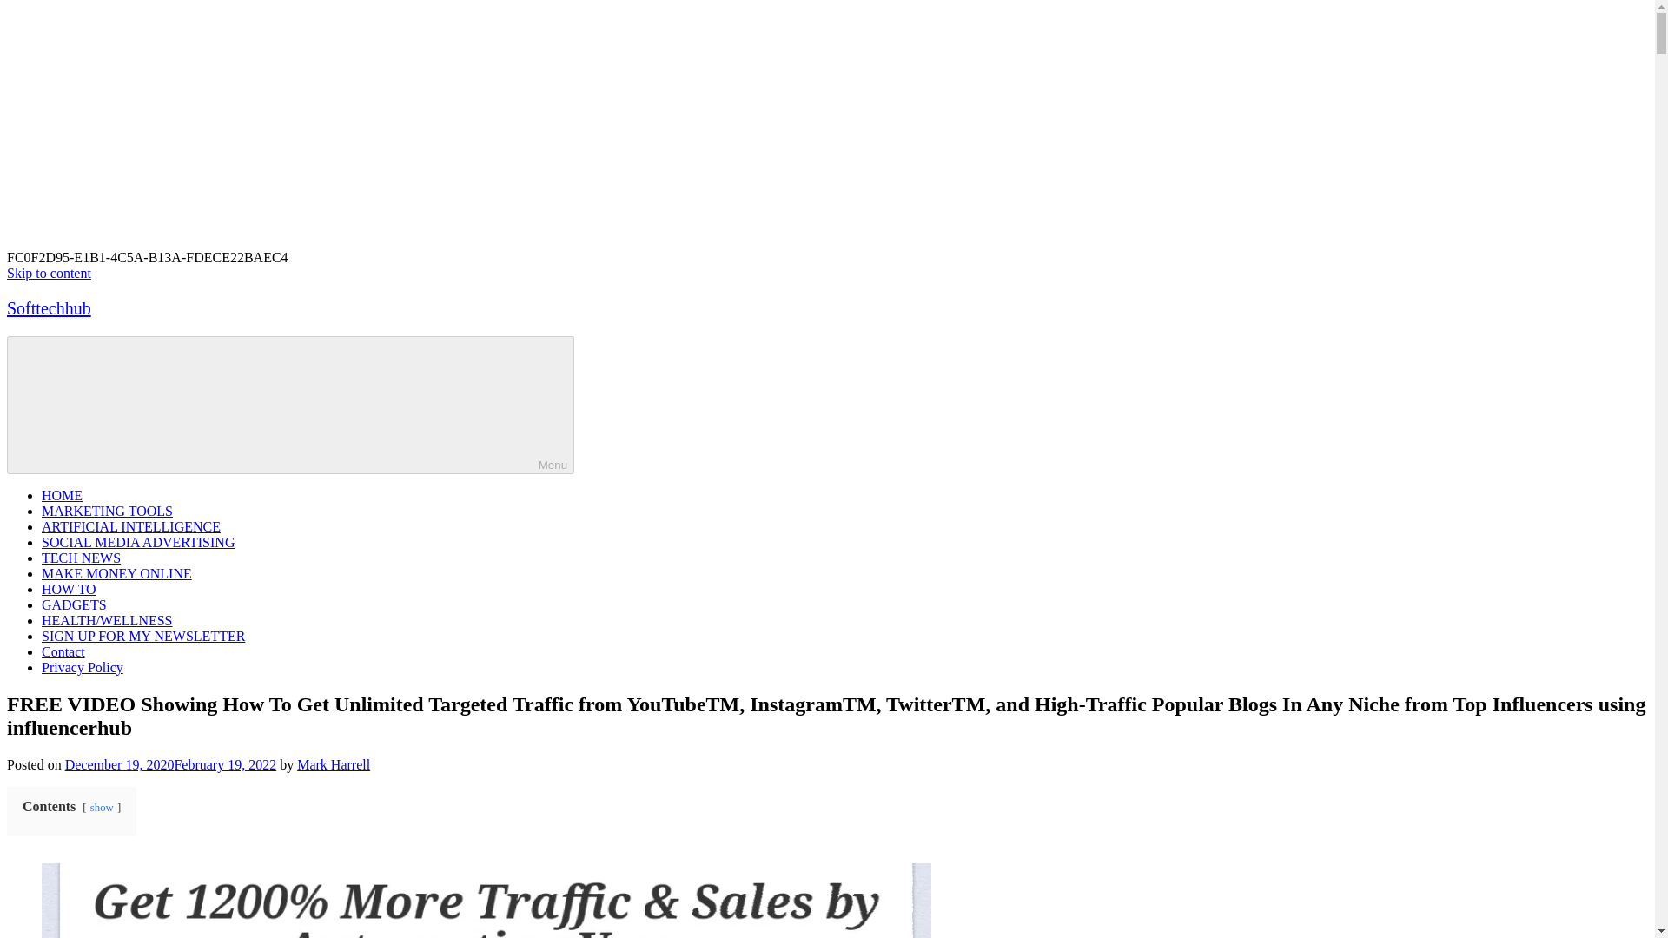 This screenshot has width=1668, height=938. Describe the element at coordinates (83, 667) in the screenshot. I see `Privacy Policy` at that location.